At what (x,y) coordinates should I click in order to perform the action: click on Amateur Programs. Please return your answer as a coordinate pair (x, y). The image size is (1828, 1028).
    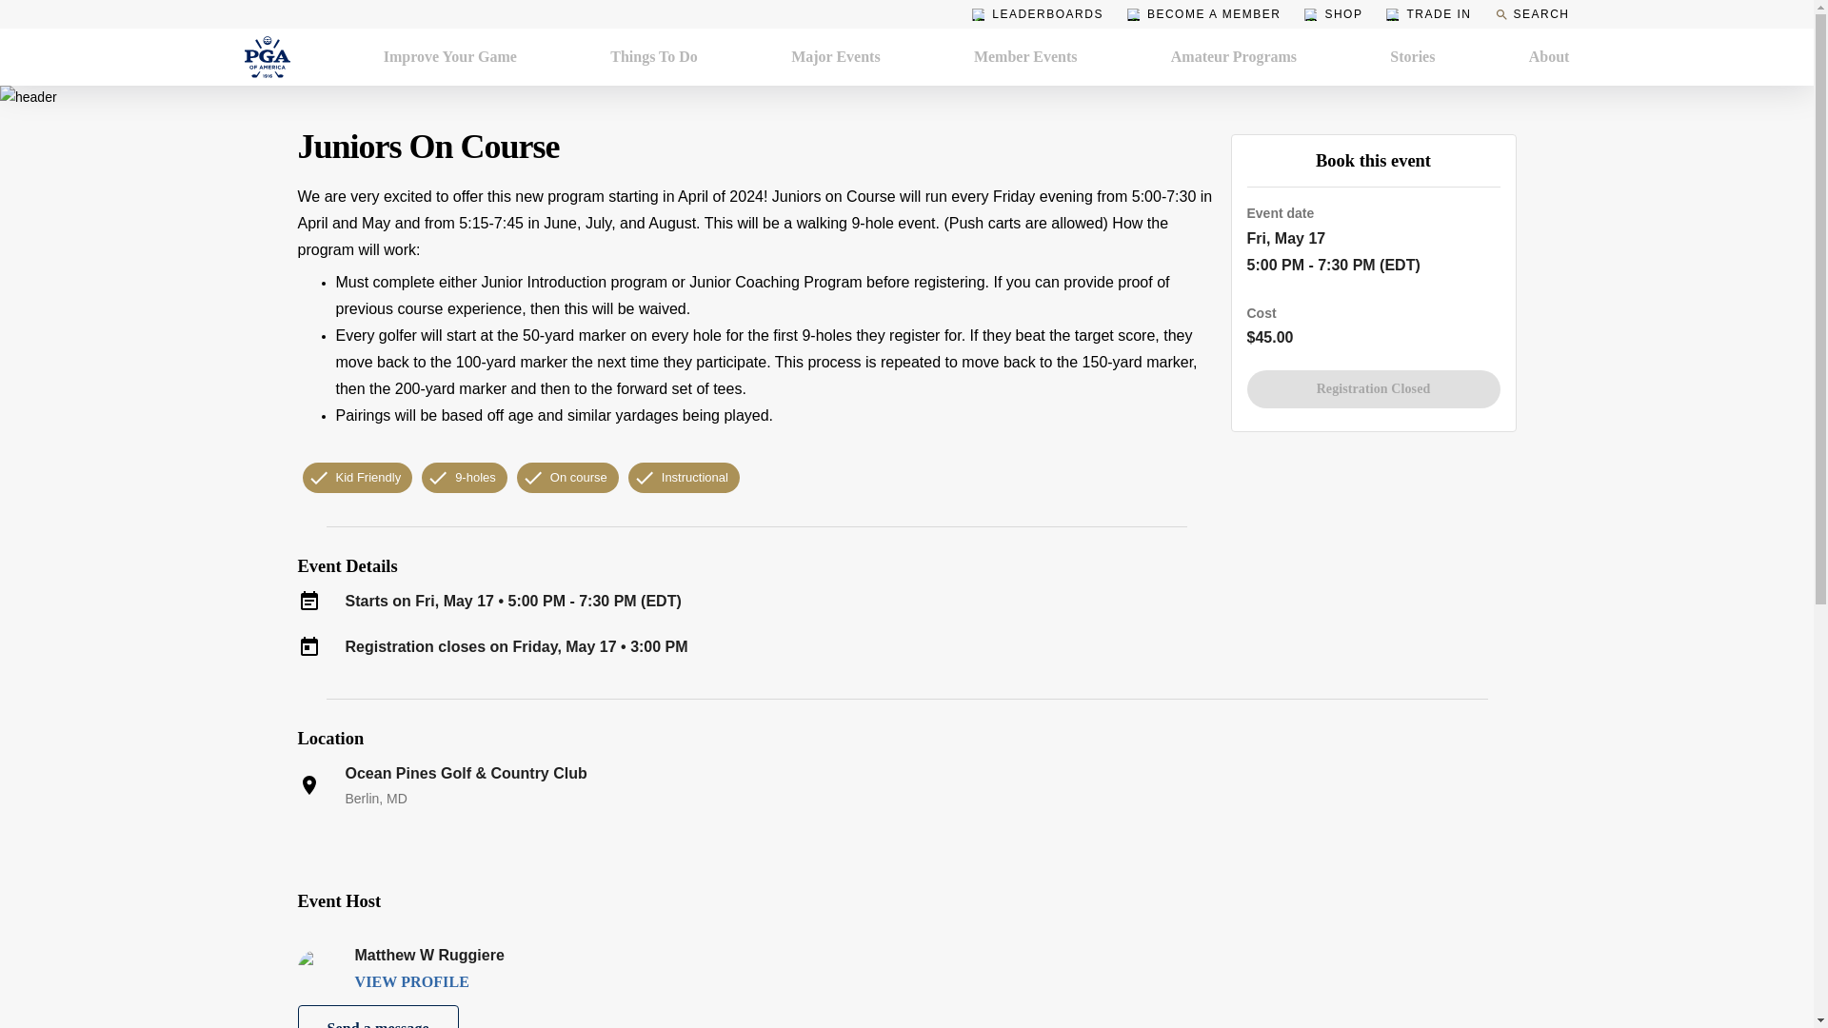
    Looking at the image, I should click on (1234, 57).